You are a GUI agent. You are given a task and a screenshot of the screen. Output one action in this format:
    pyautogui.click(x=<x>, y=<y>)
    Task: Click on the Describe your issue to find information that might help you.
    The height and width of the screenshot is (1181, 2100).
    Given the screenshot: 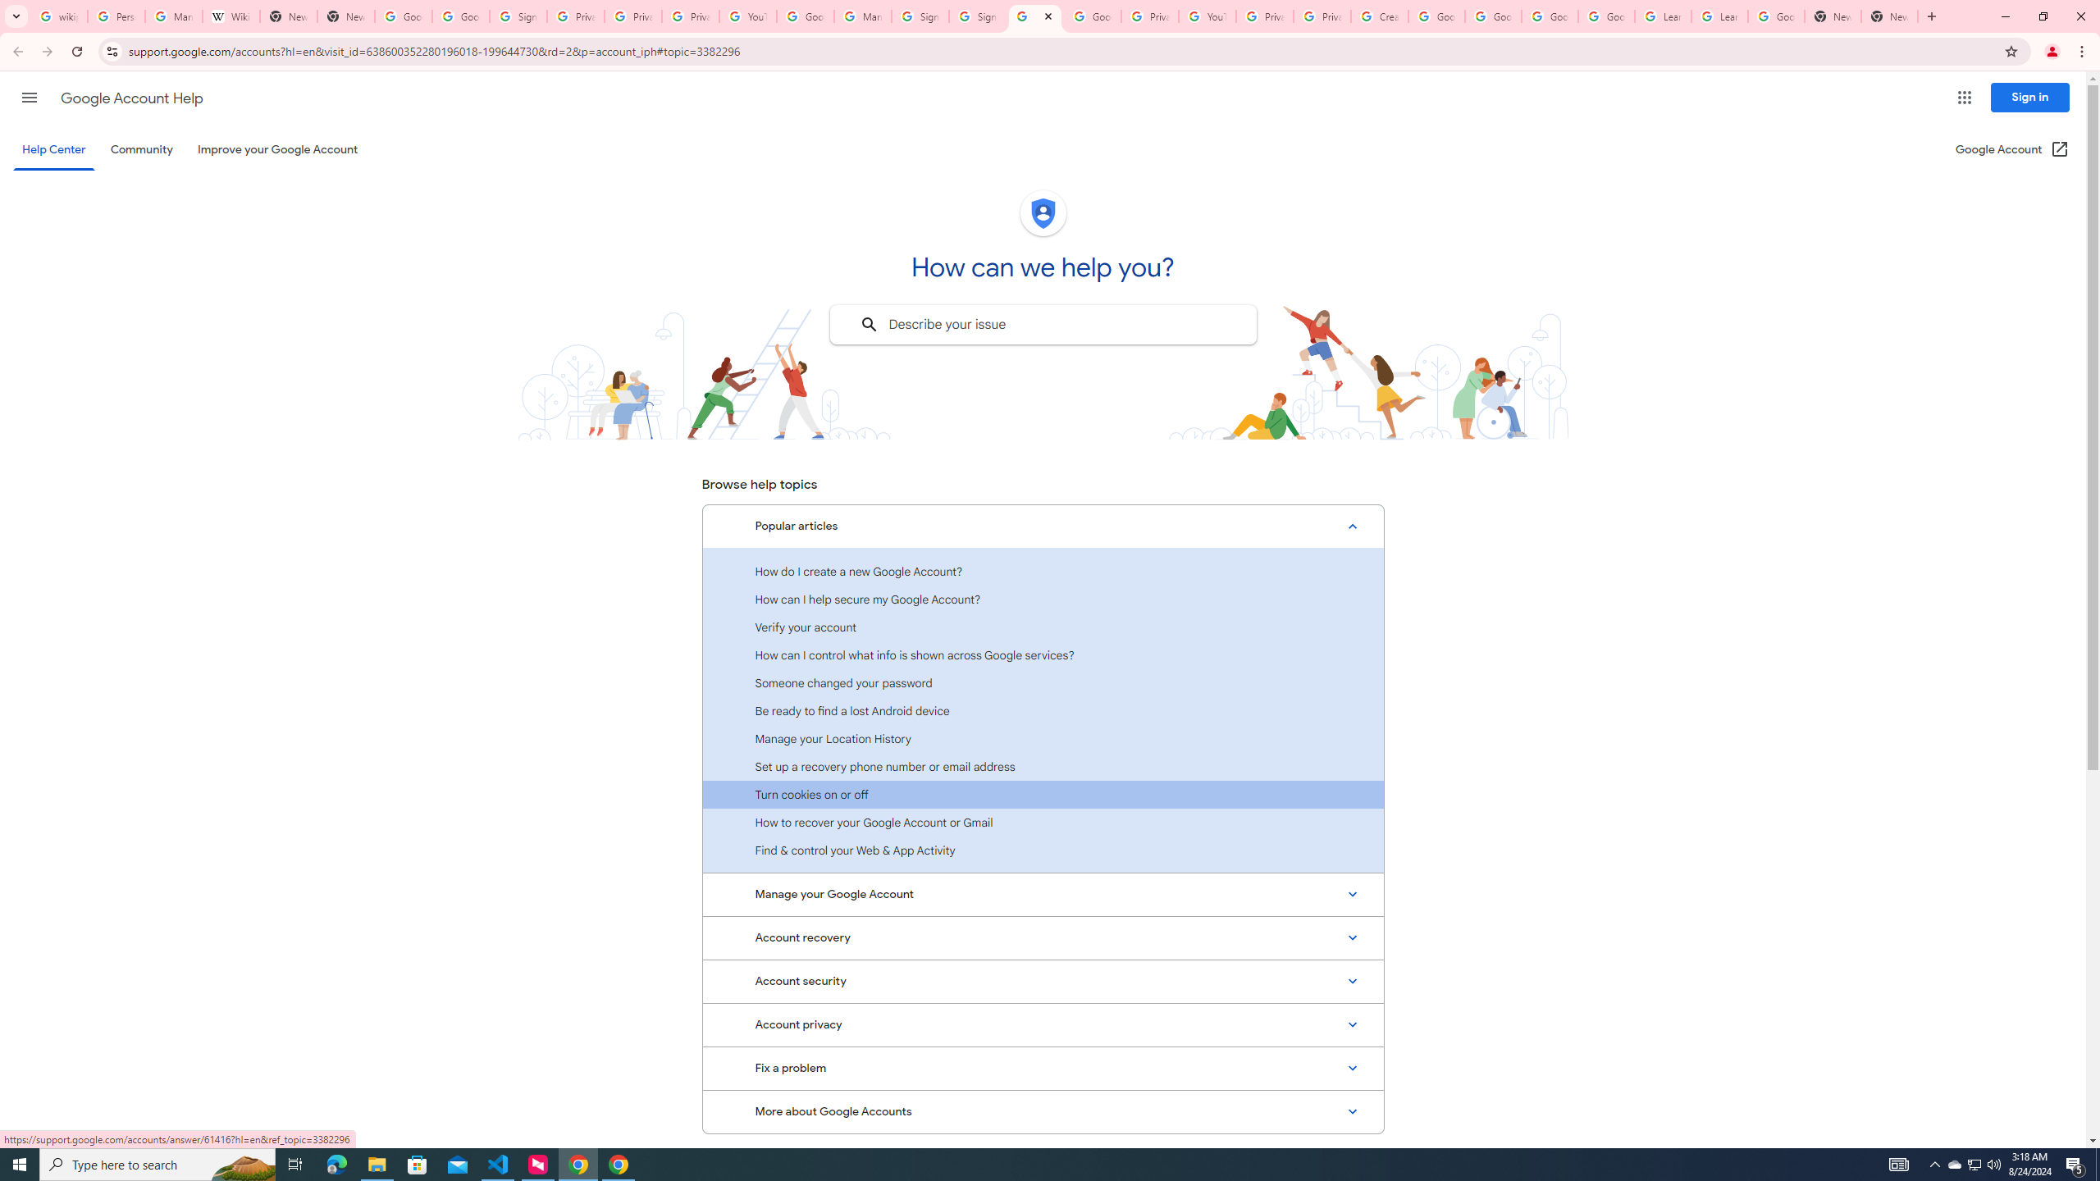 What is the action you would take?
    pyautogui.click(x=1042, y=325)
    